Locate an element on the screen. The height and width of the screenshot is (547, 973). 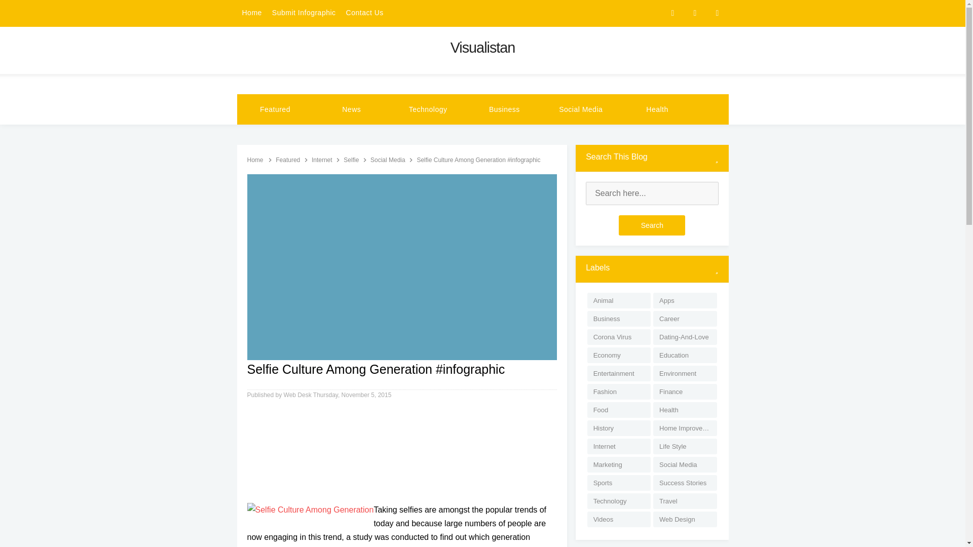
Web Desk is located at coordinates (298, 395).